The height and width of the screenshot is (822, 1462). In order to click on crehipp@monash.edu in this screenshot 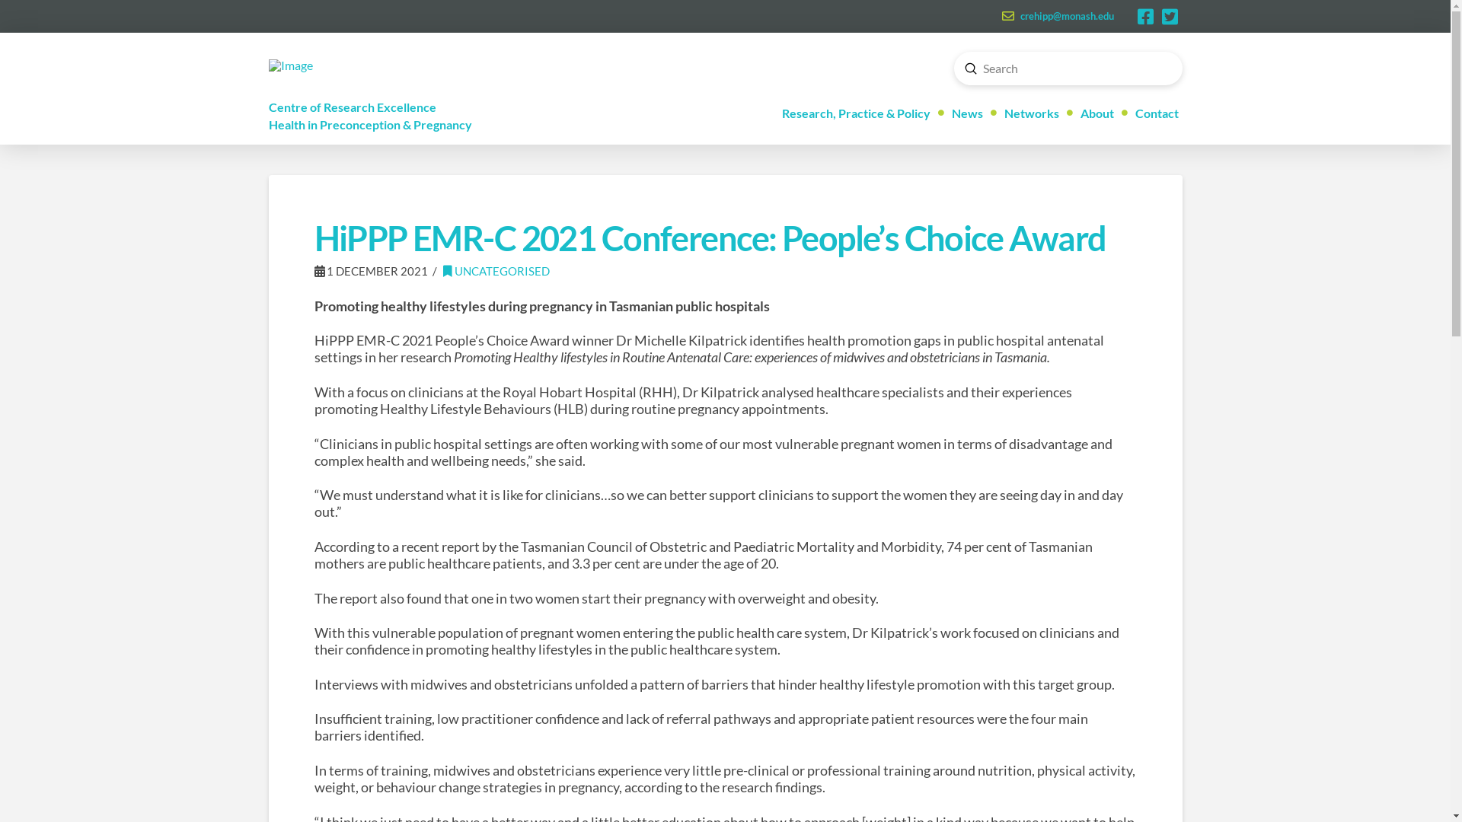, I will do `click(1068, 16)`.